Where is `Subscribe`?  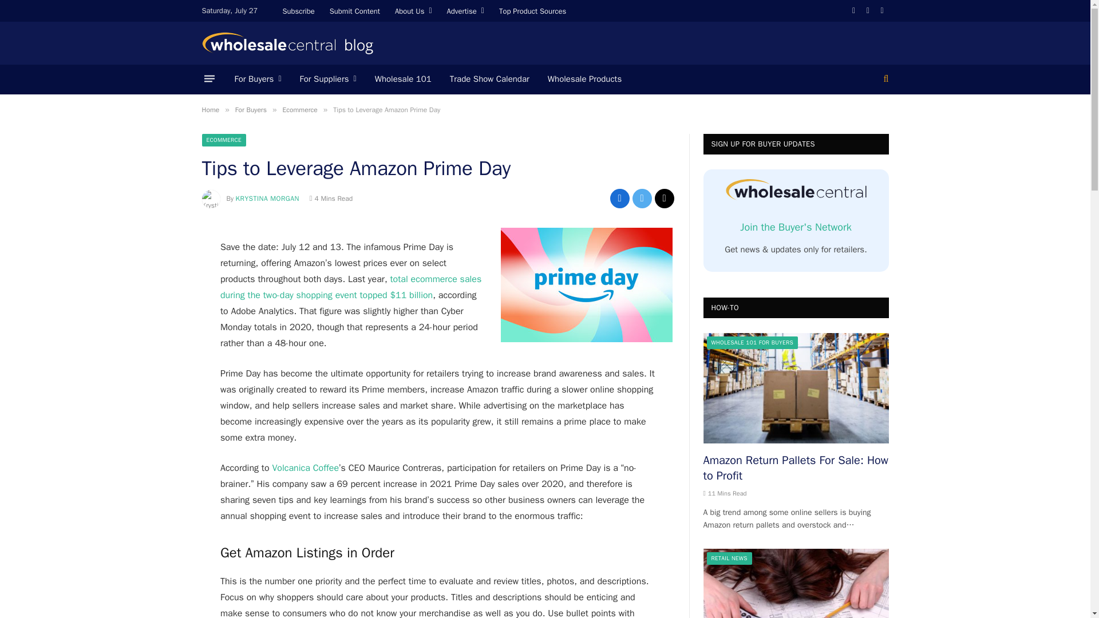 Subscribe is located at coordinates (298, 10).